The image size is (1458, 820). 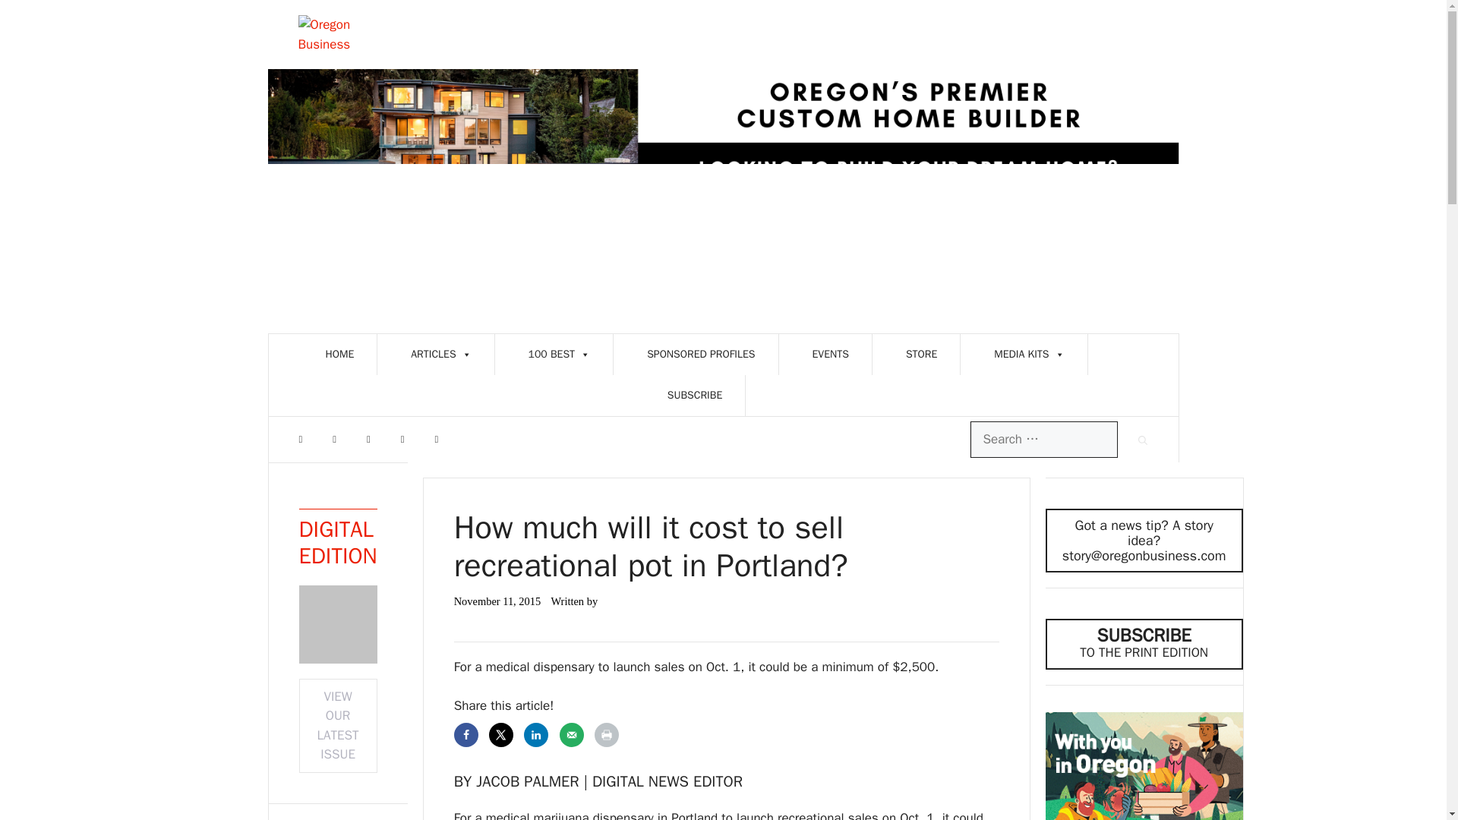 I want to click on Share on Facebook, so click(x=465, y=734).